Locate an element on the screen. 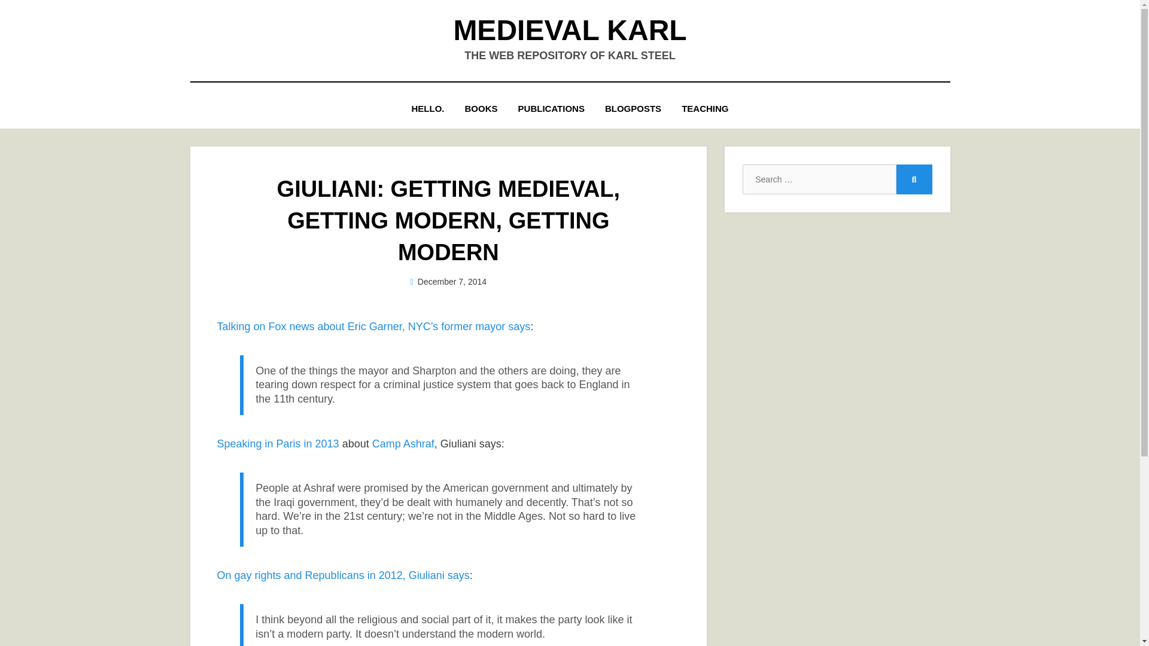  Search is located at coordinates (914, 179).